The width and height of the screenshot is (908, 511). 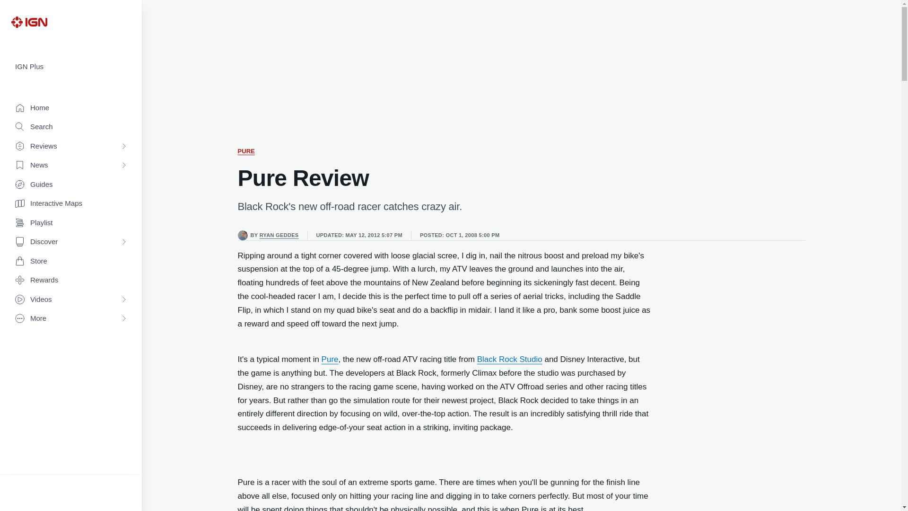 What do you see at coordinates (71, 203) in the screenshot?
I see `Interactive Maps` at bounding box center [71, 203].